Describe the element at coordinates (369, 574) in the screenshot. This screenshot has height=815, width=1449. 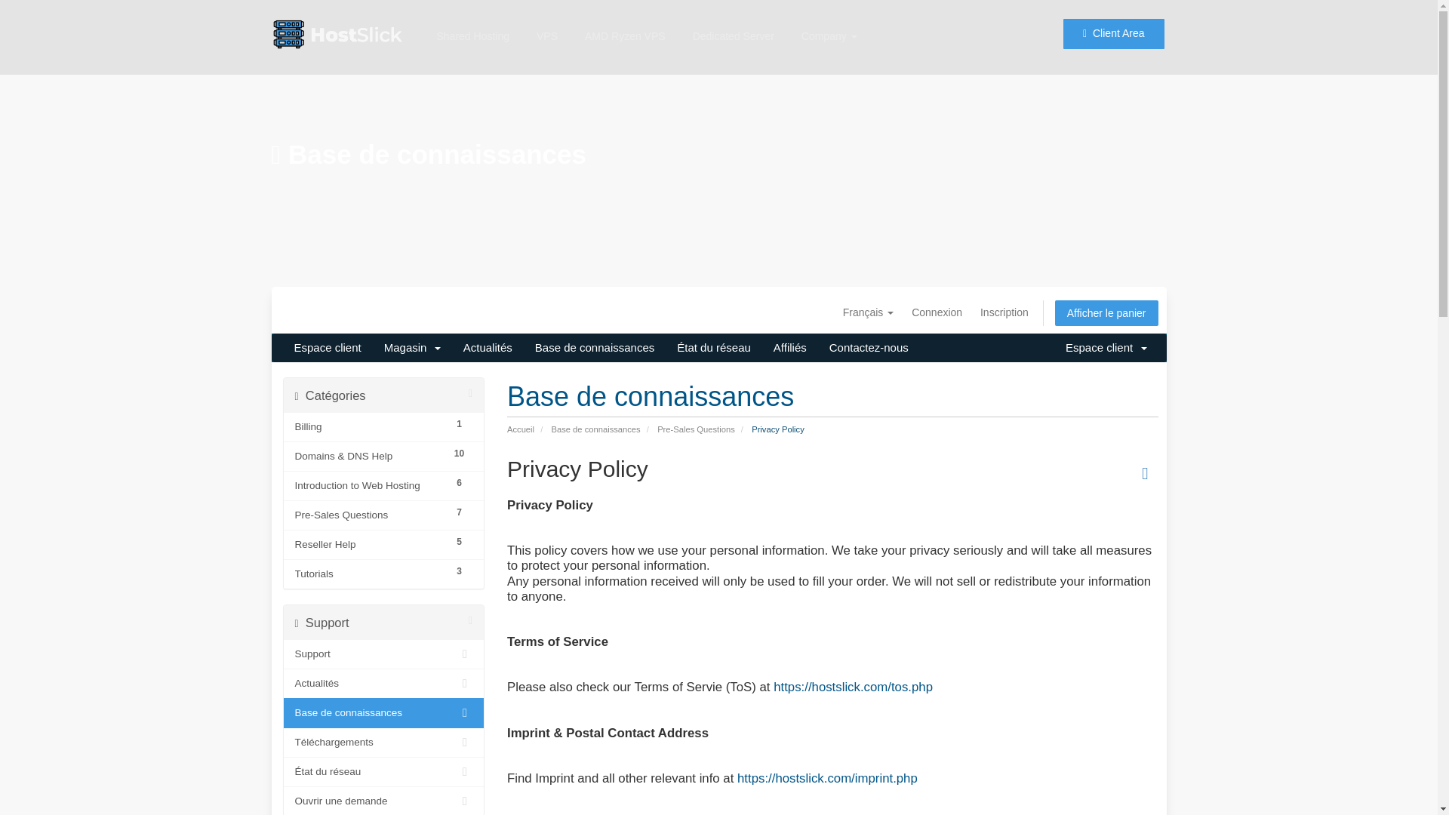
I see `Tutorials` at that location.